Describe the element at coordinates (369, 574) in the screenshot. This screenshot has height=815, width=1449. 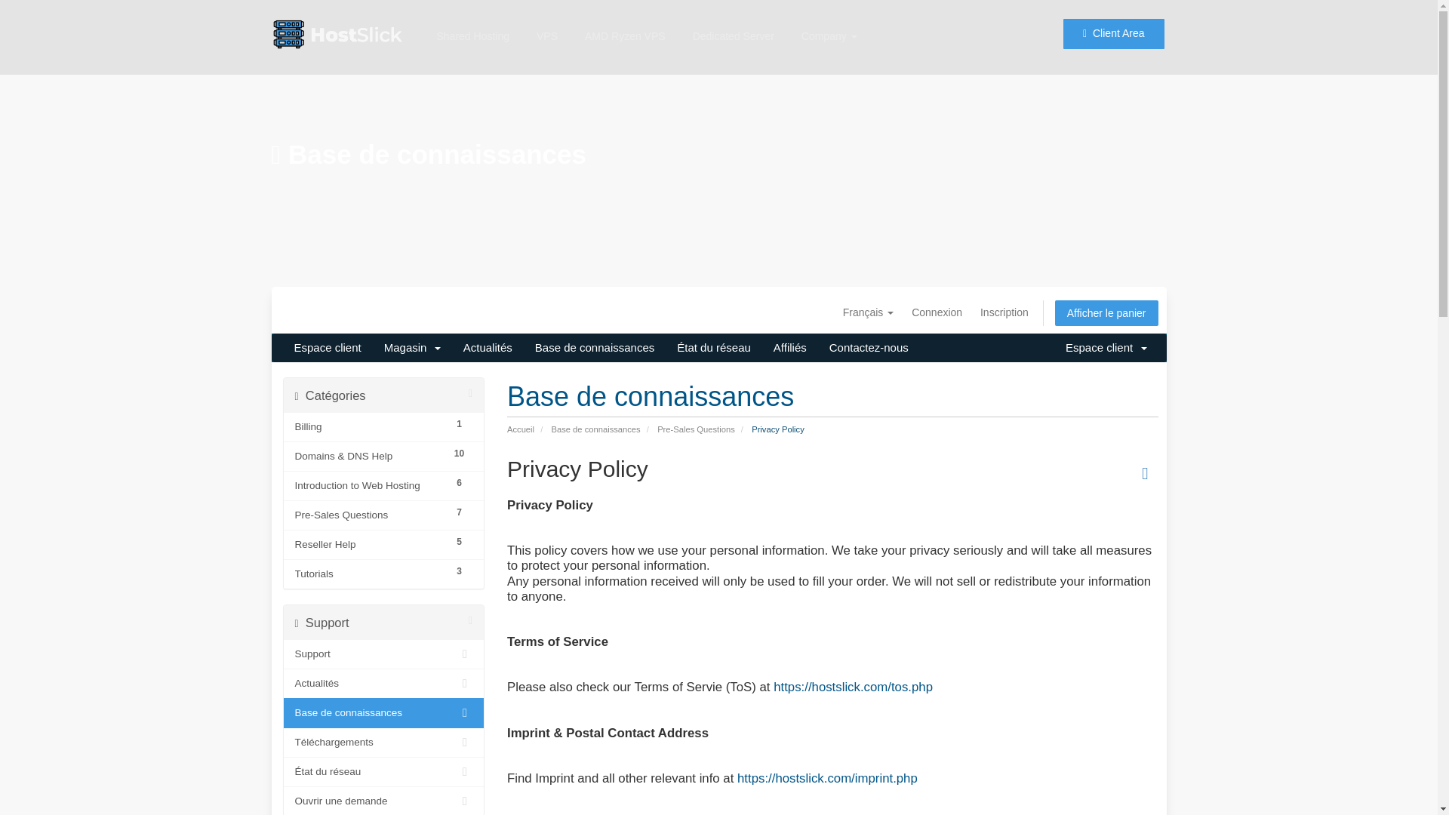
I see `Tutorials` at that location.